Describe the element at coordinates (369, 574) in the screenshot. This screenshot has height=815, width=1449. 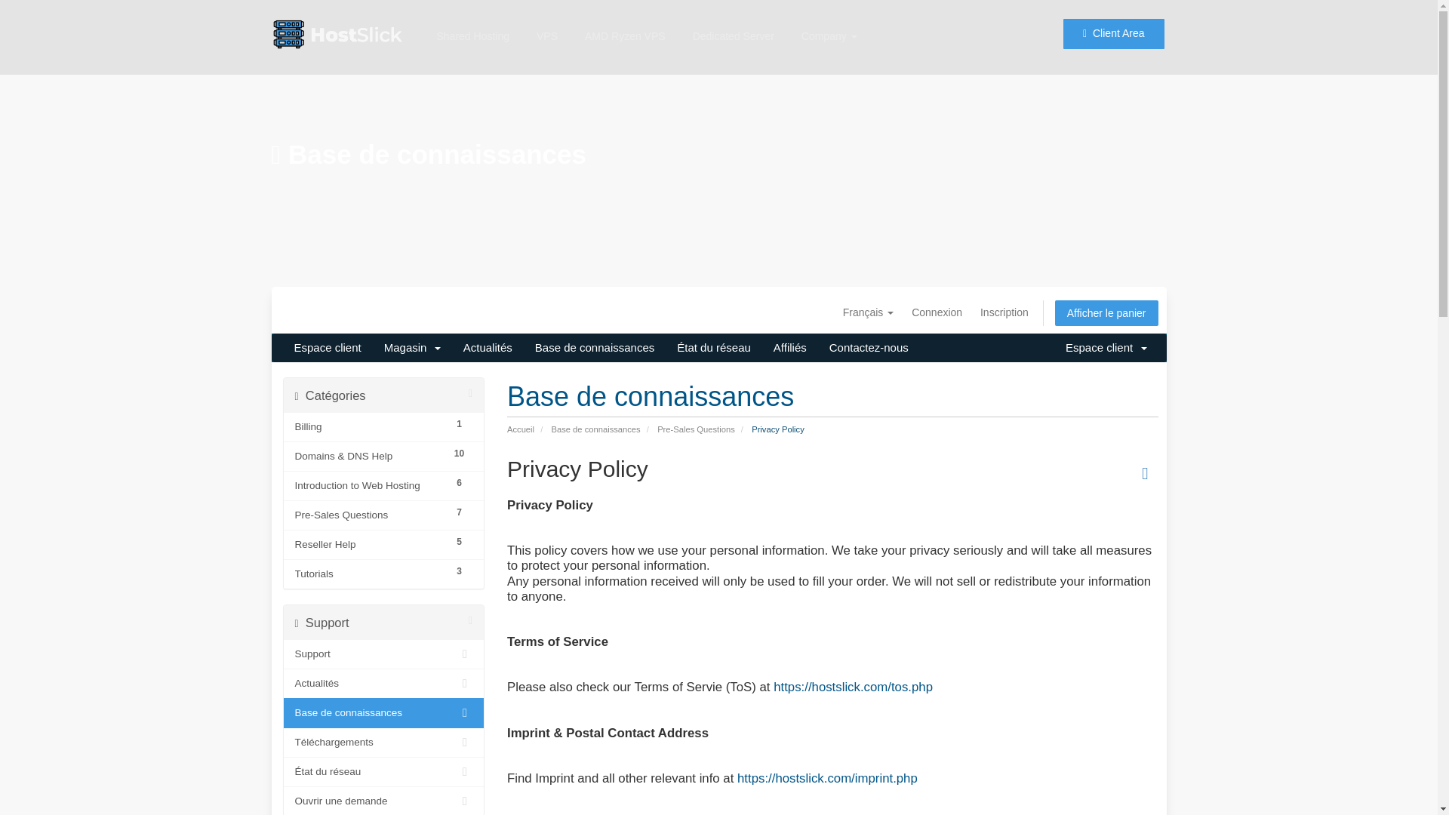
I see `Tutorials` at that location.